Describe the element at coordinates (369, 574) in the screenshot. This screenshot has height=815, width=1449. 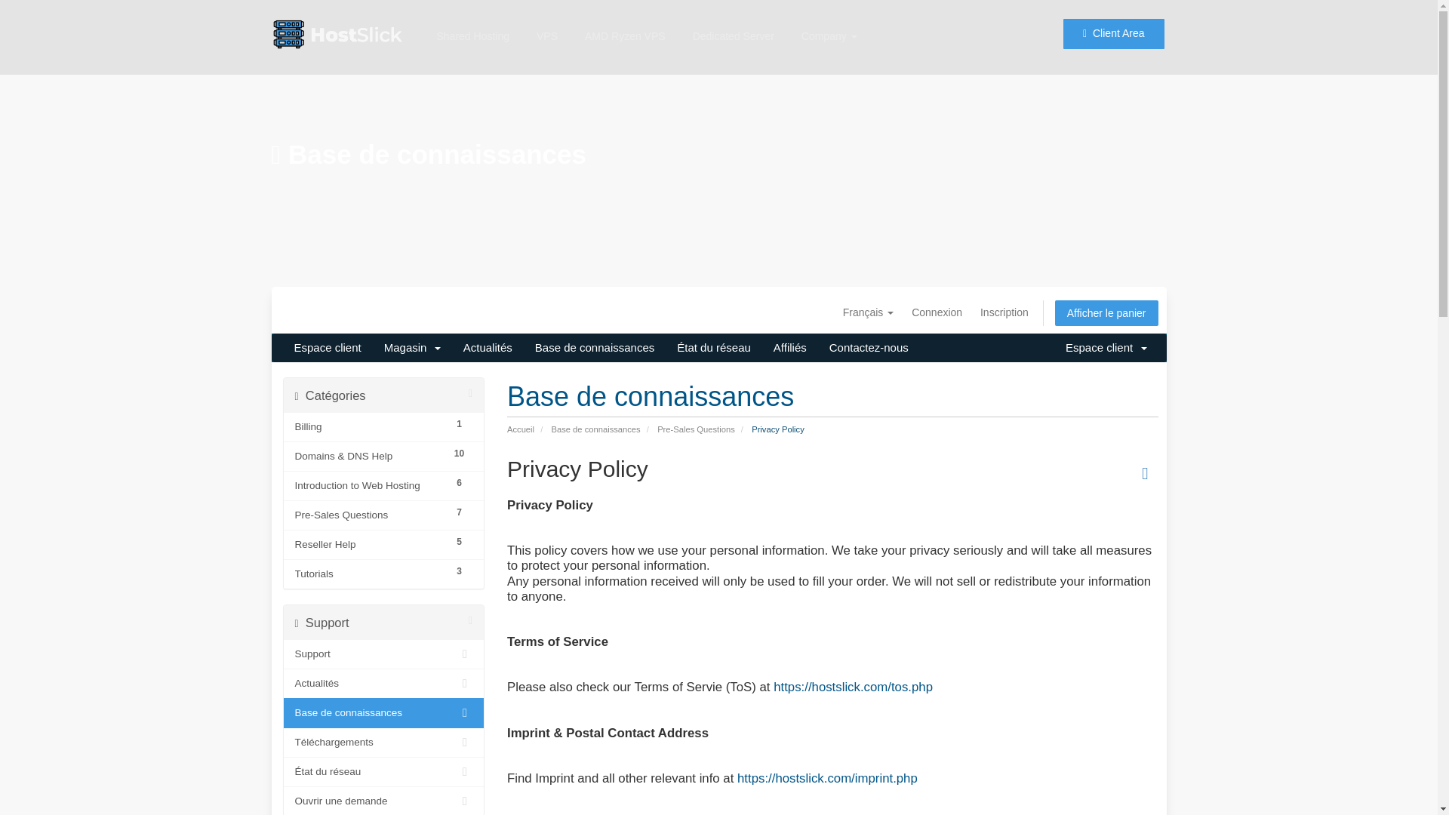
I see `Tutorials` at that location.